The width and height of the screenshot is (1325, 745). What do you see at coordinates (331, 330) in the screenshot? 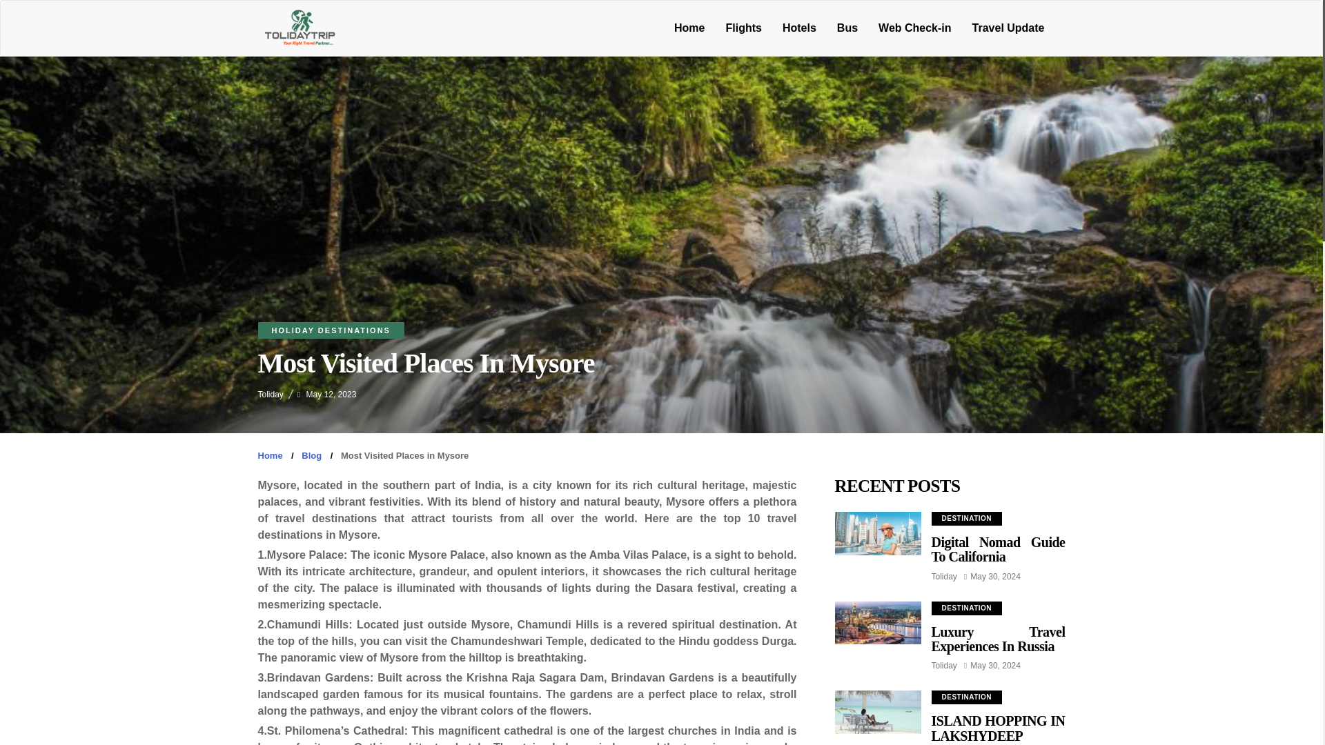
I see `HOLIDAY DESTINATIONS` at bounding box center [331, 330].